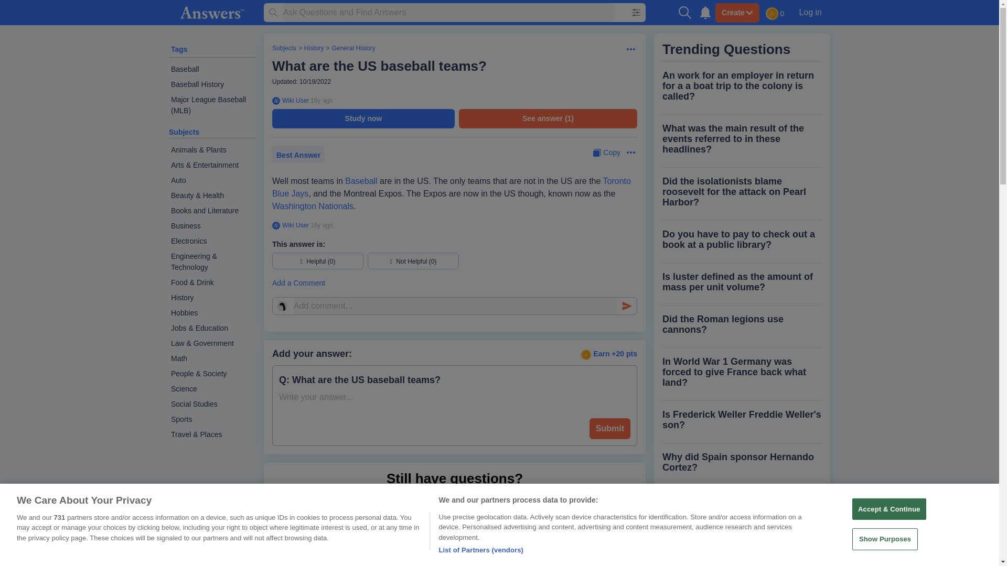 The image size is (1007, 566). Describe the element at coordinates (322, 225) in the screenshot. I see `2007-09-02 06:12:26` at that location.